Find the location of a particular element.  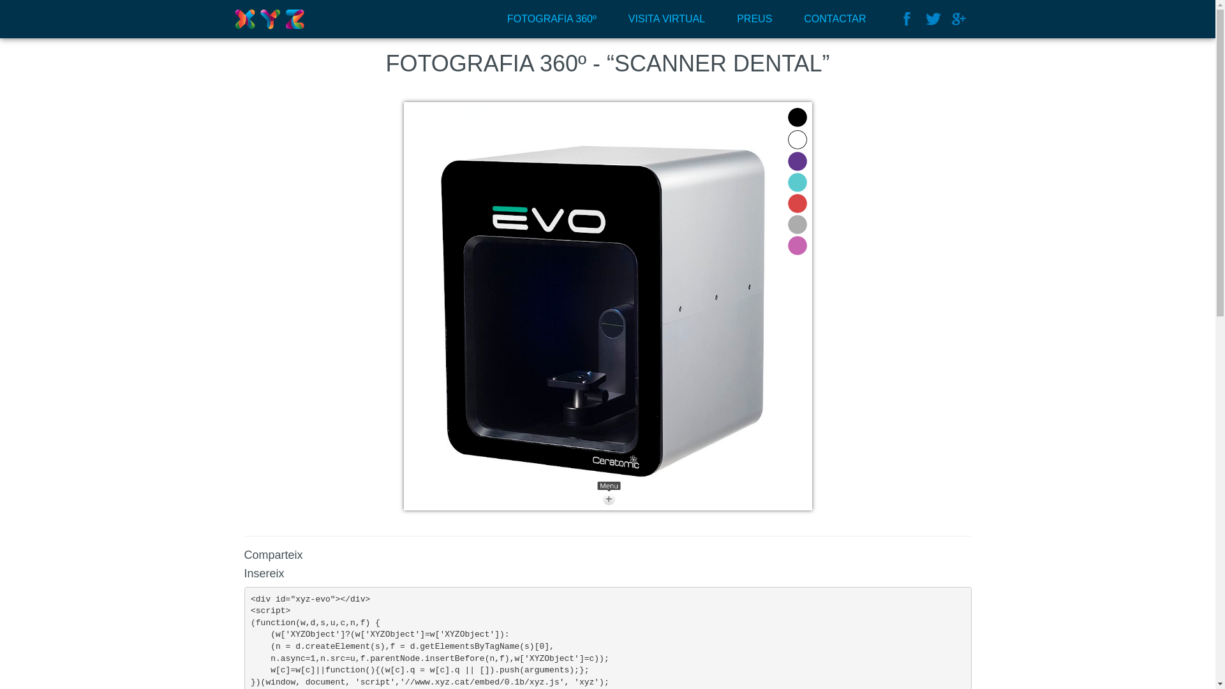

Twitter is located at coordinates (933, 19).